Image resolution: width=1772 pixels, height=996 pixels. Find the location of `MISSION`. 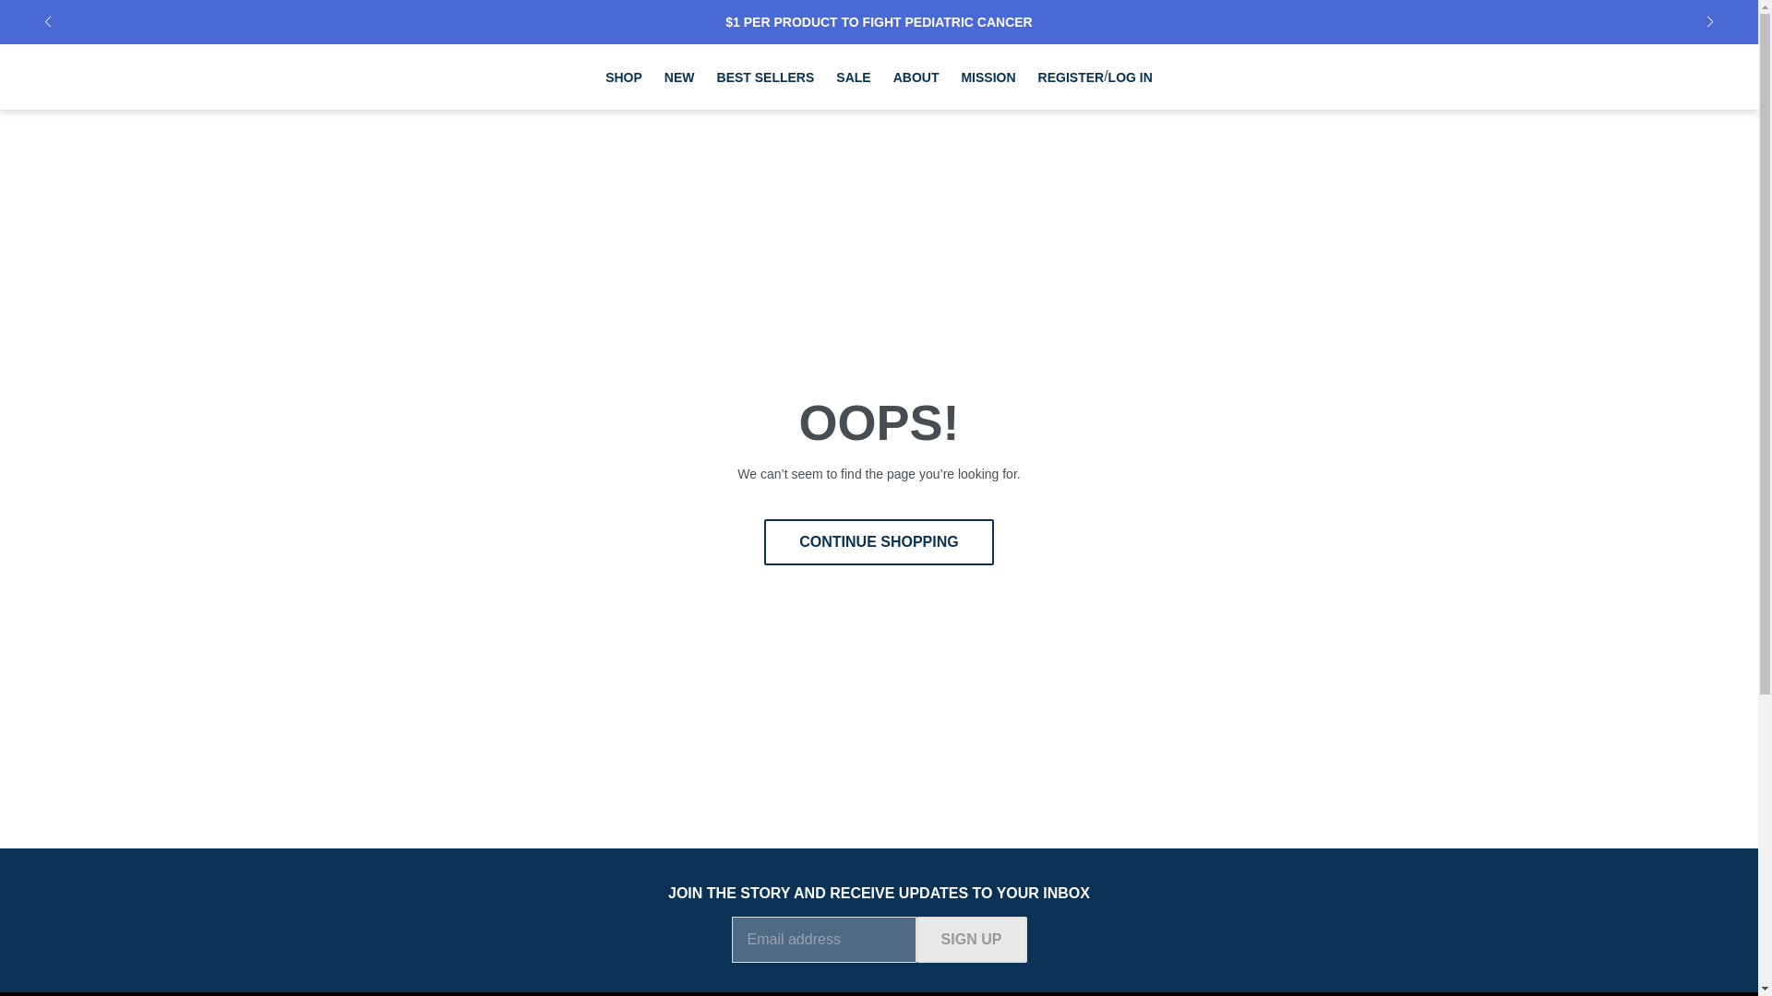

MISSION is located at coordinates (988, 76).